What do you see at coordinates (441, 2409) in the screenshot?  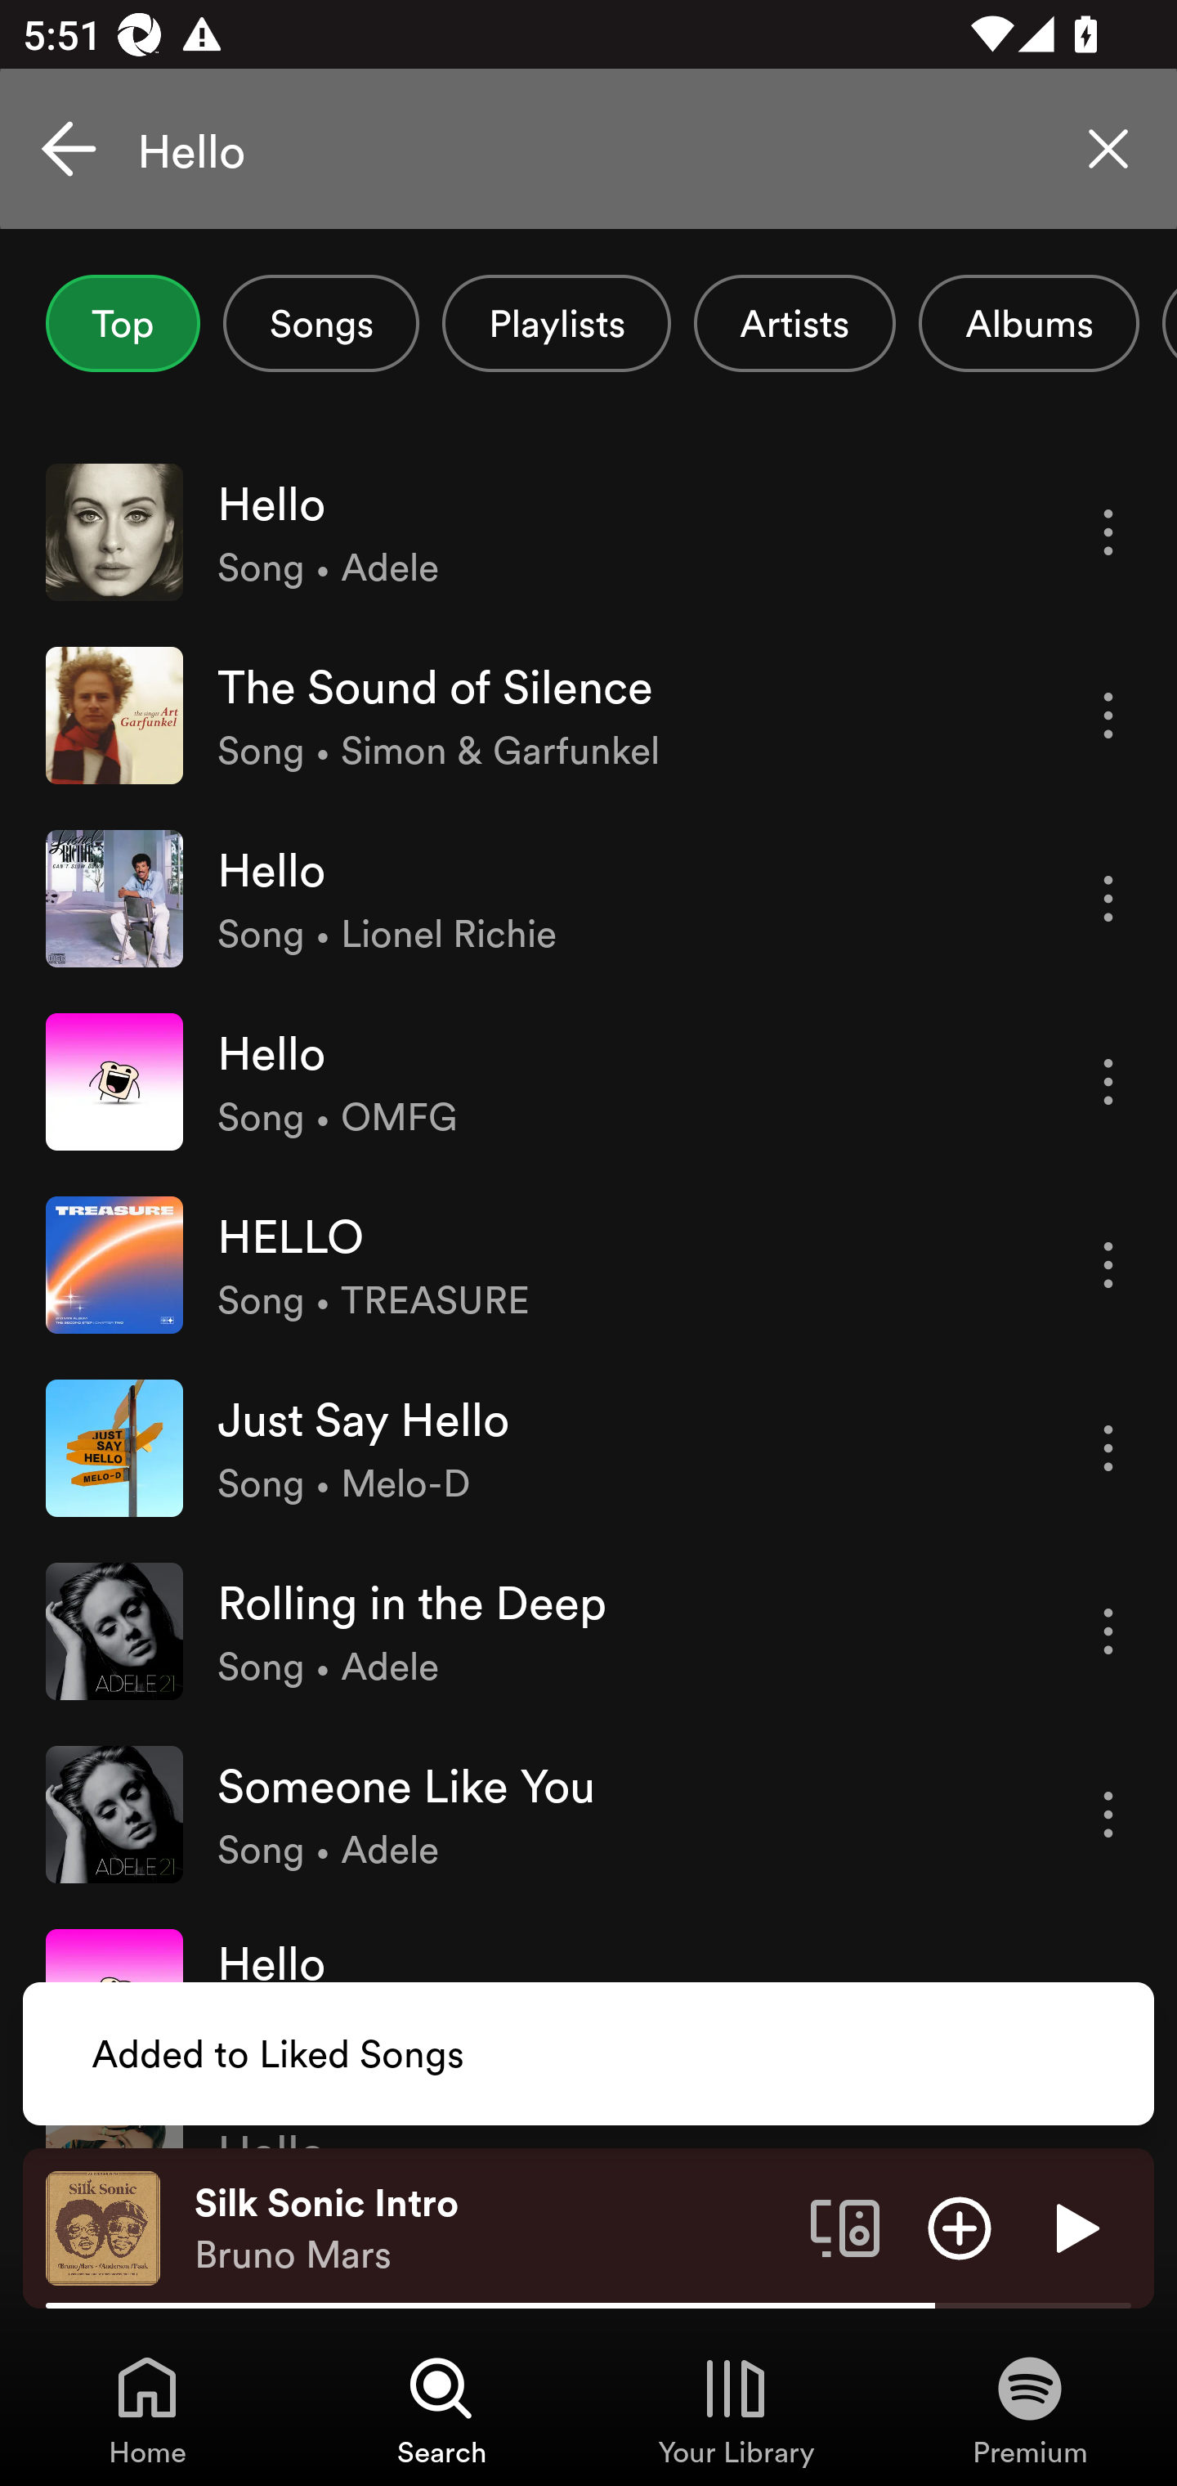 I see `Search, Tab 2 of 4 Search Search` at bounding box center [441, 2409].